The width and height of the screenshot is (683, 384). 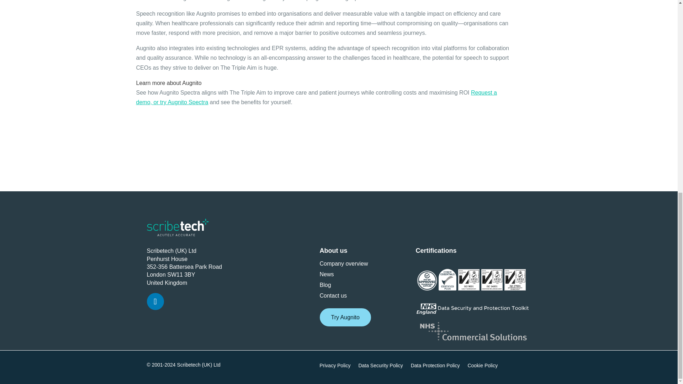 What do you see at coordinates (435, 367) in the screenshot?
I see `Data Protection Policy` at bounding box center [435, 367].